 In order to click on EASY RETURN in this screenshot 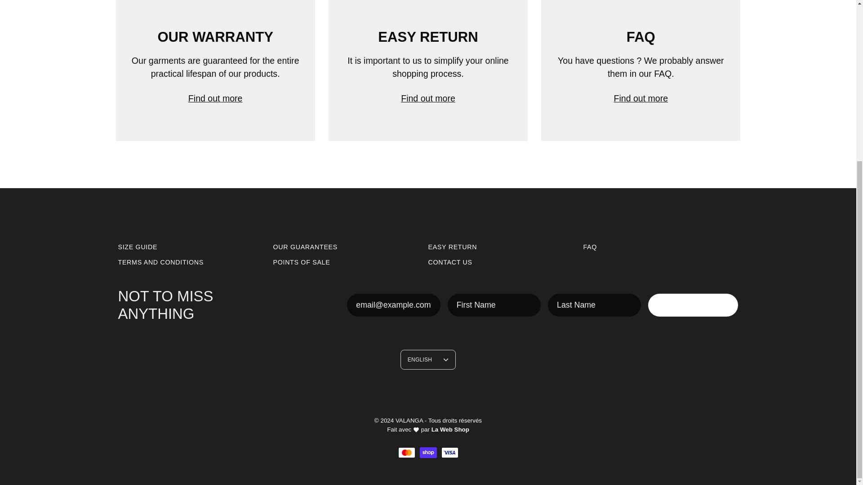, I will do `click(452, 247)`.